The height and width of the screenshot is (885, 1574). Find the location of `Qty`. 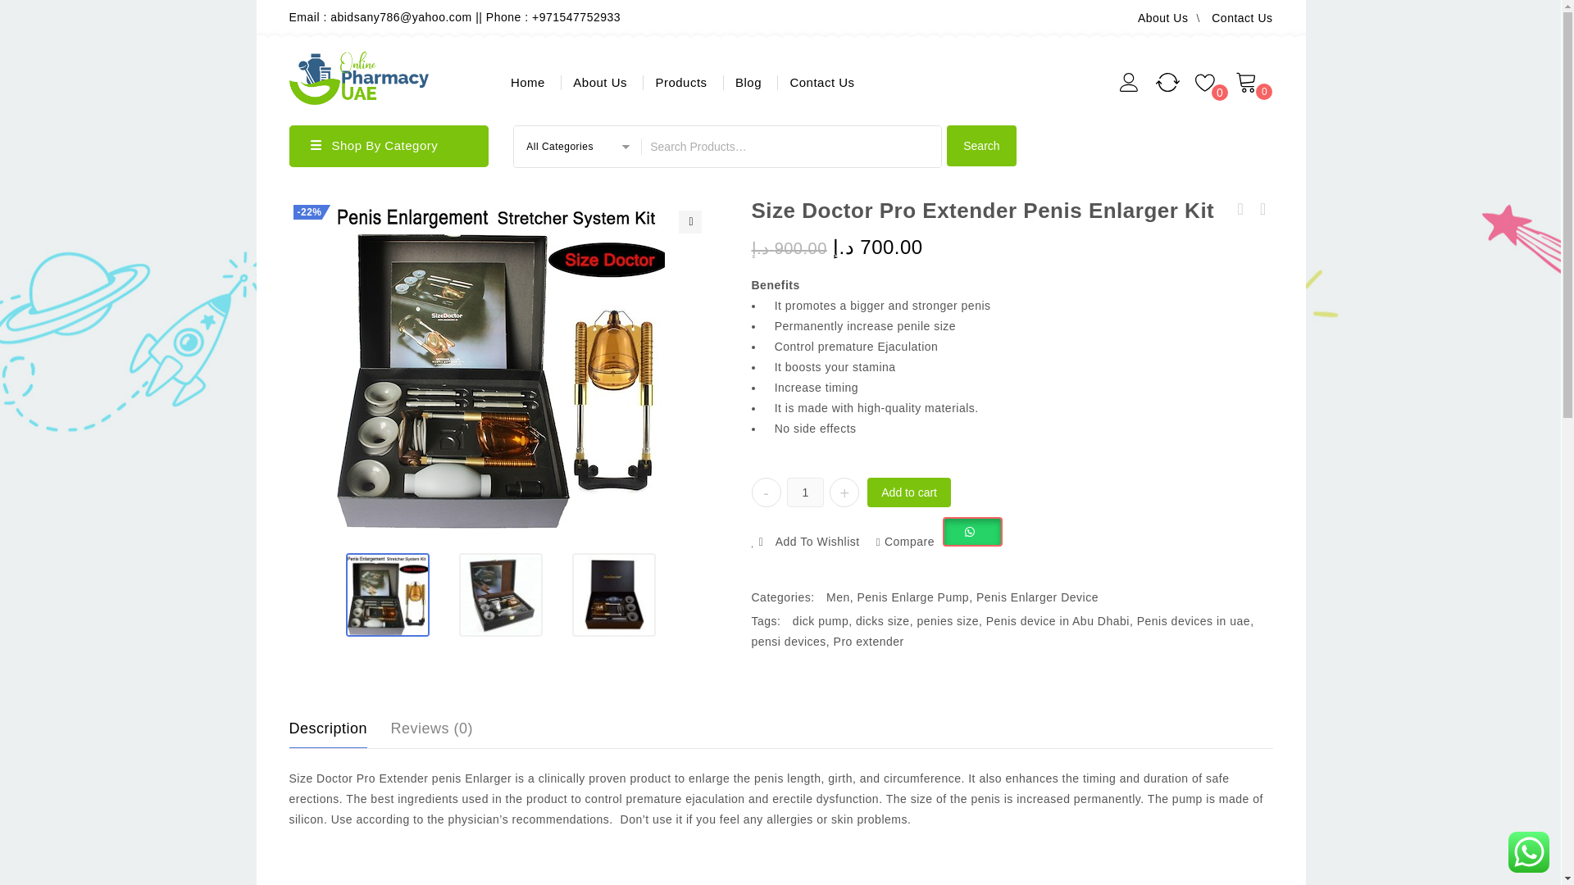

Qty is located at coordinates (805, 492).